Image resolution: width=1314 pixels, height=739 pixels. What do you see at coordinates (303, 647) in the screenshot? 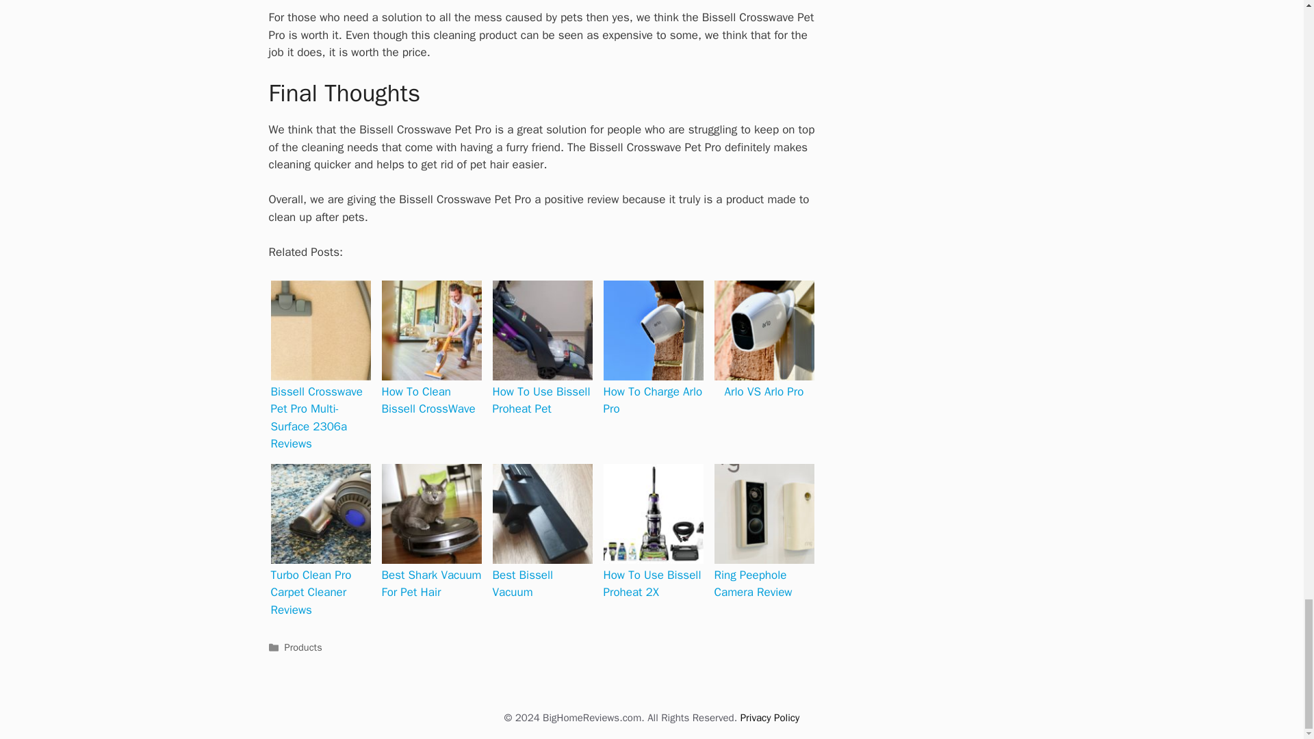
I see `Products` at bounding box center [303, 647].